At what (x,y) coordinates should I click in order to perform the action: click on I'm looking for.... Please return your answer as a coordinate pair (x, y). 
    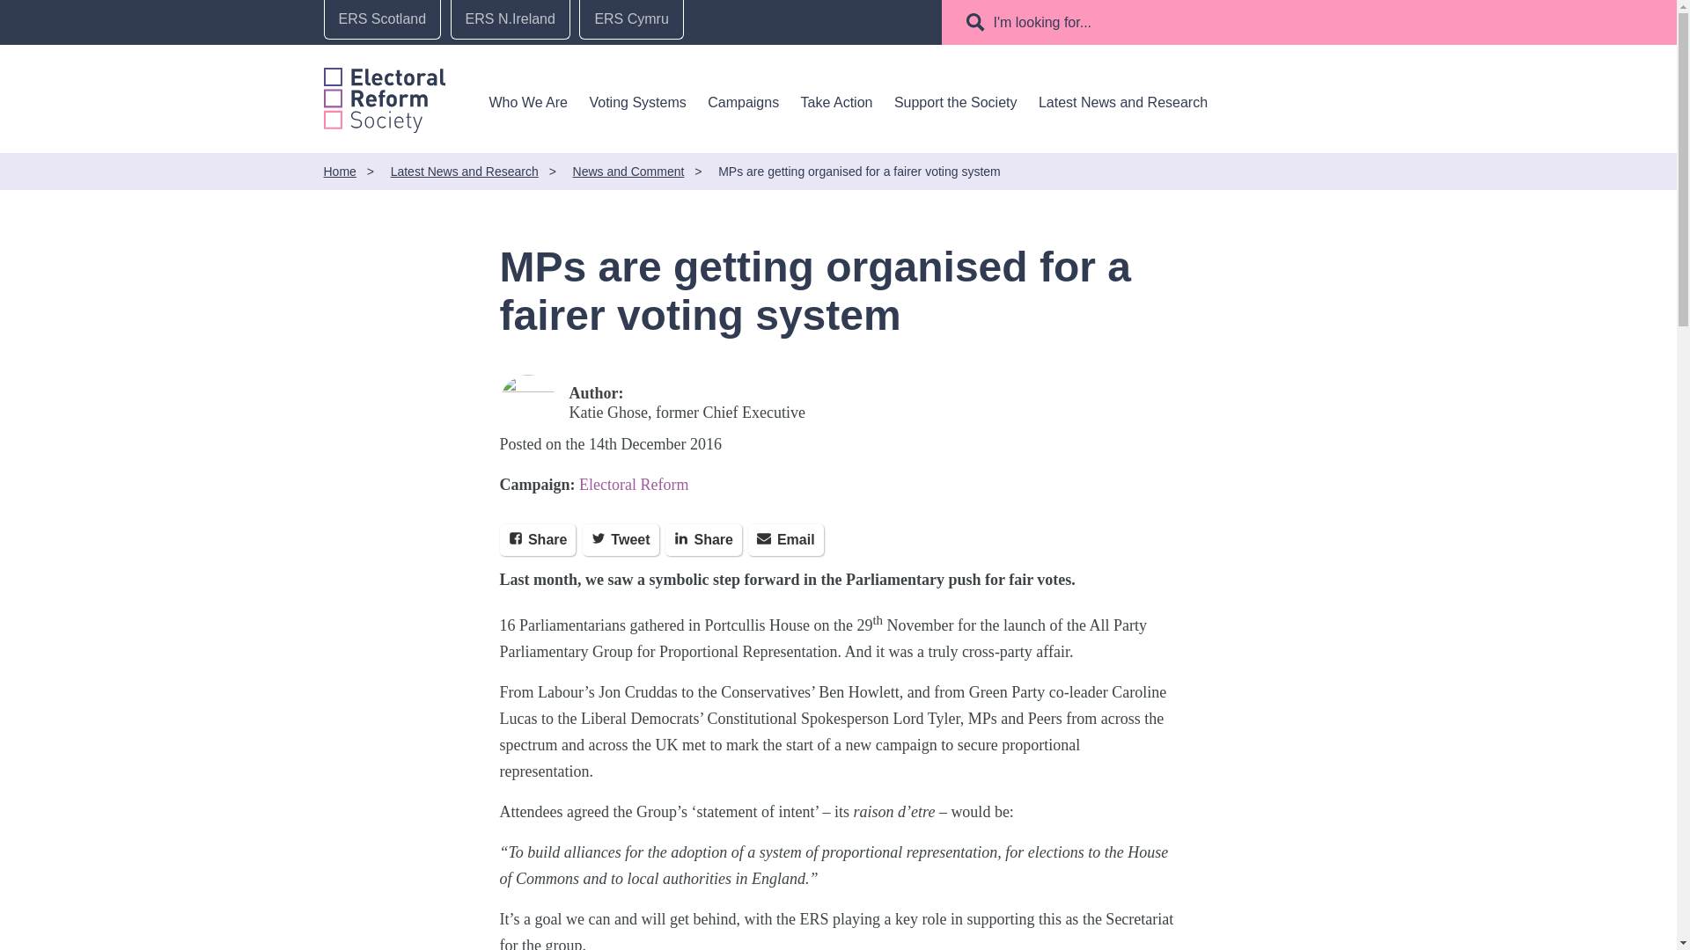
    Looking at the image, I should click on (1044, 22).